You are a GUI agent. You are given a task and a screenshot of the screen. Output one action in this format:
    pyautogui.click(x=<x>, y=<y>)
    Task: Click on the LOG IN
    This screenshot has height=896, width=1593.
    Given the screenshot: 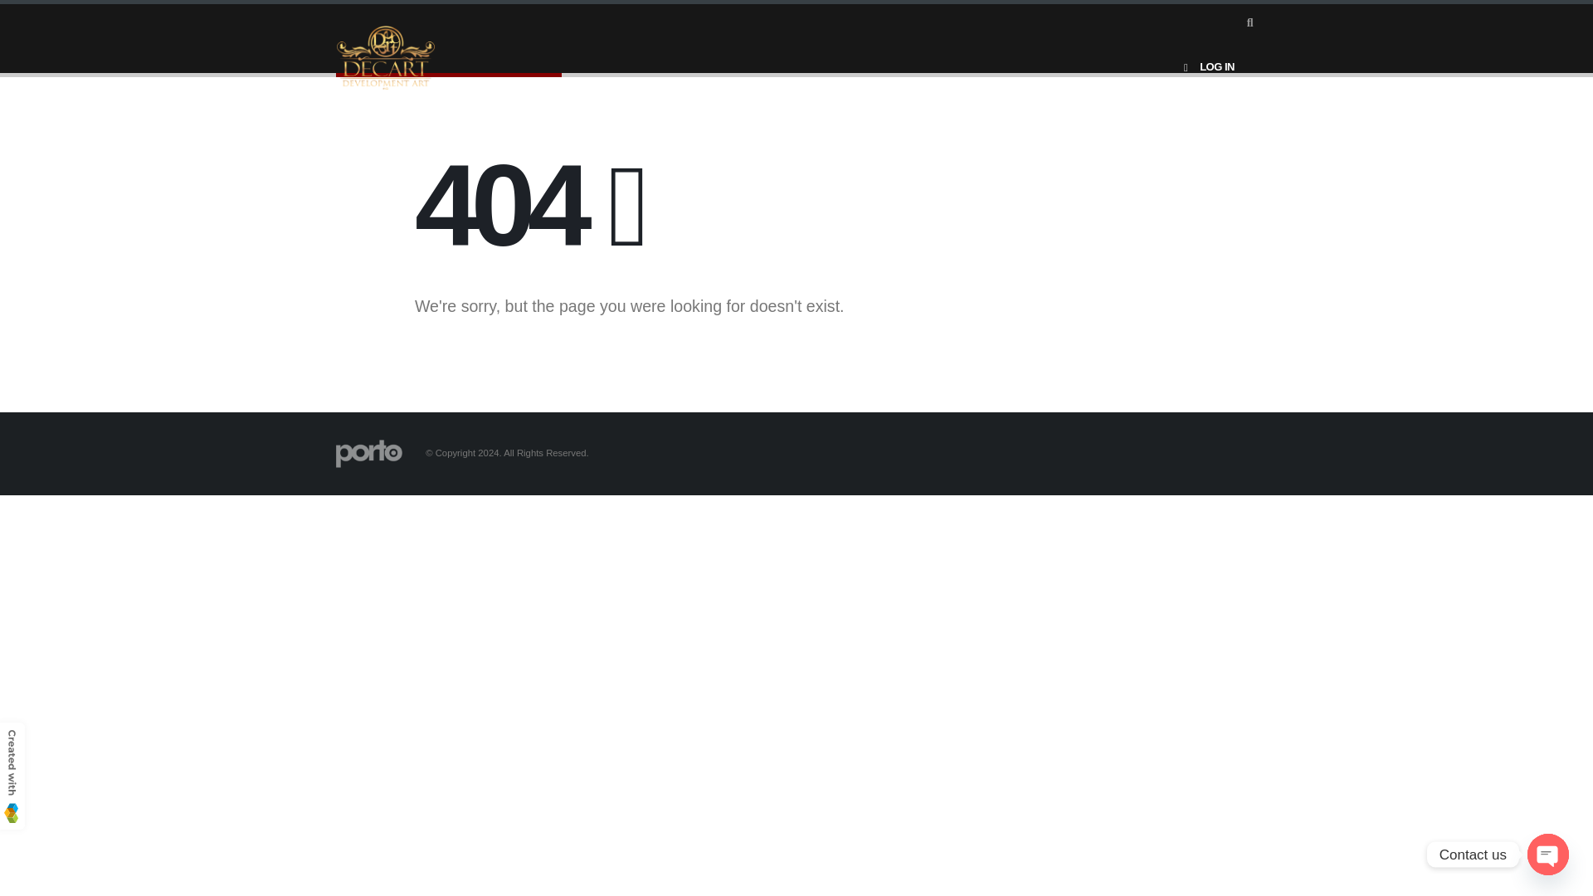 What is the action you would take?
    pyautogui.click(x=1206, y=66)
    